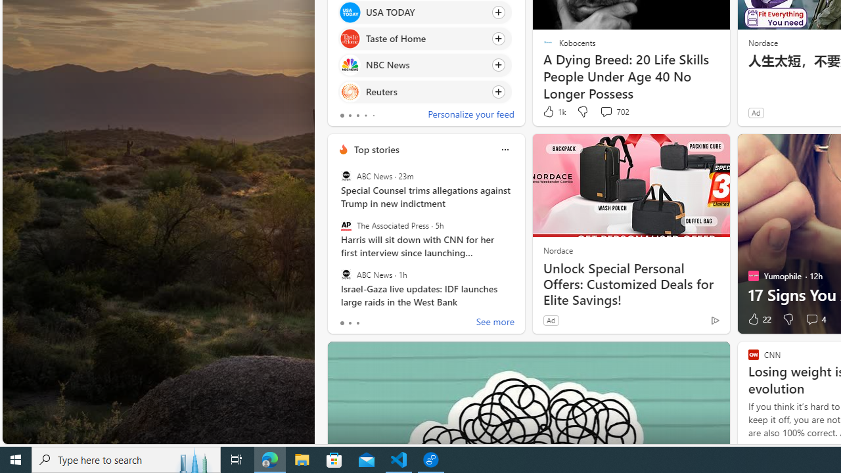 Image resolution: width=841 pixels, height=473 pixels. What do you see at coordinates (350, 64) in the screenshot?
I see `NBC News` at bounding box center [350, 64].